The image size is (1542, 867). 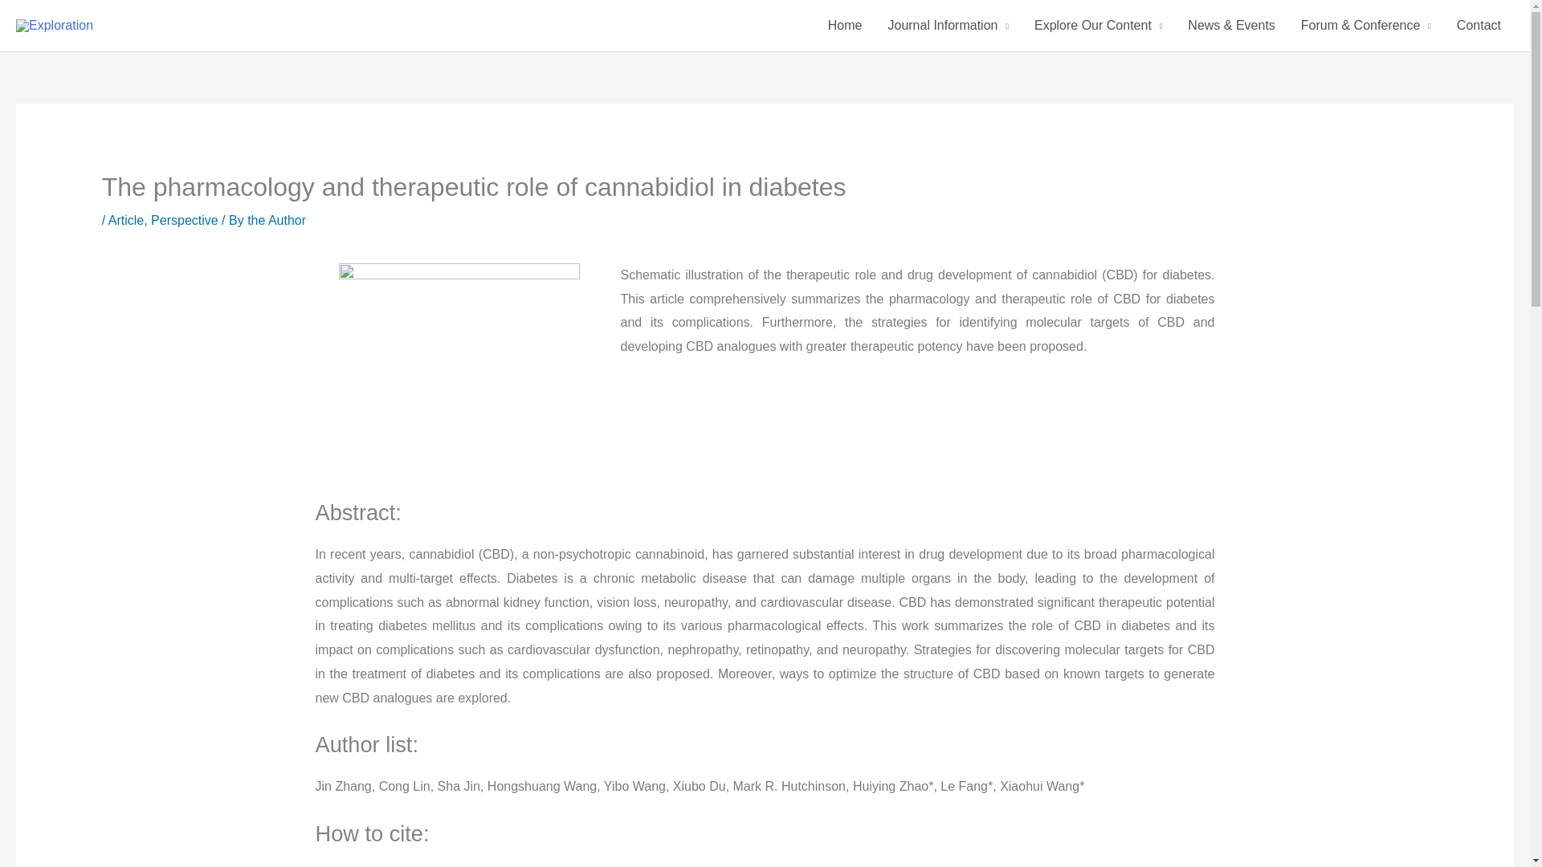 I want to click on View all posts by the Author, so click(x=276, y=220).